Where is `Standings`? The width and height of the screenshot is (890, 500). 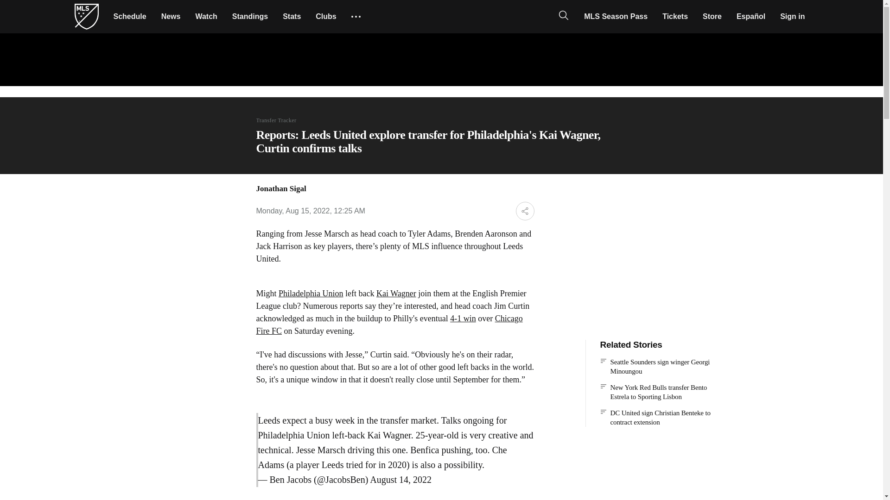 Standings is located at coordinates (250, 16).